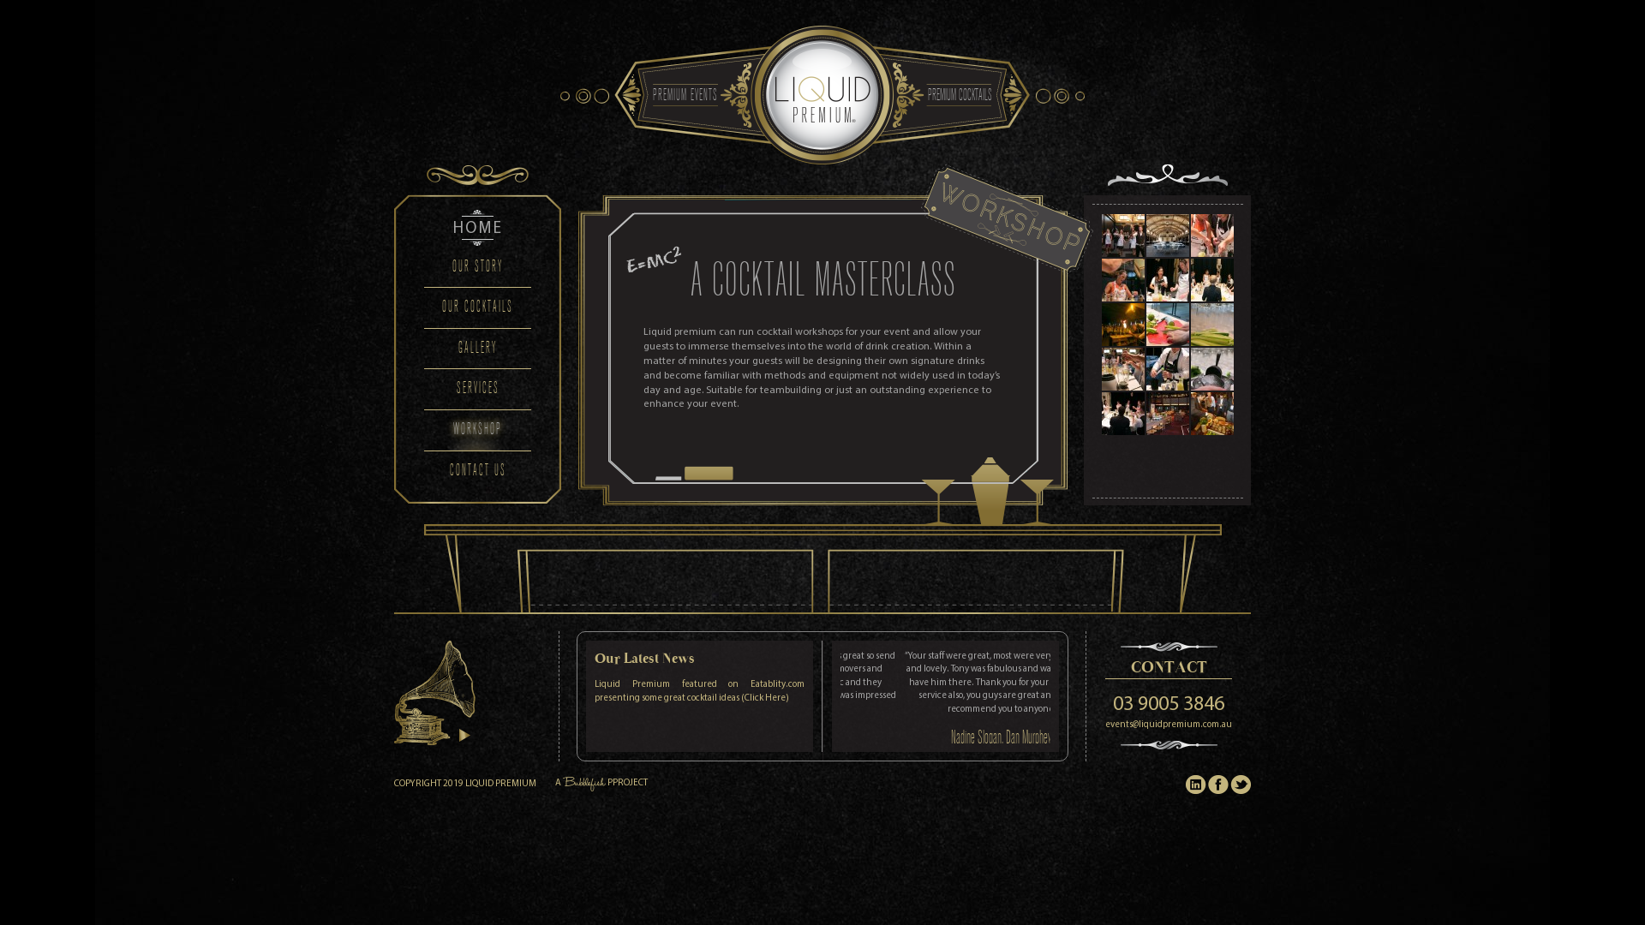 This screenshot has width=1645, height=925. Describe the element at coordinates (685, 96) in the screenshot. I see `PREMIUM EVENTS` at that location.